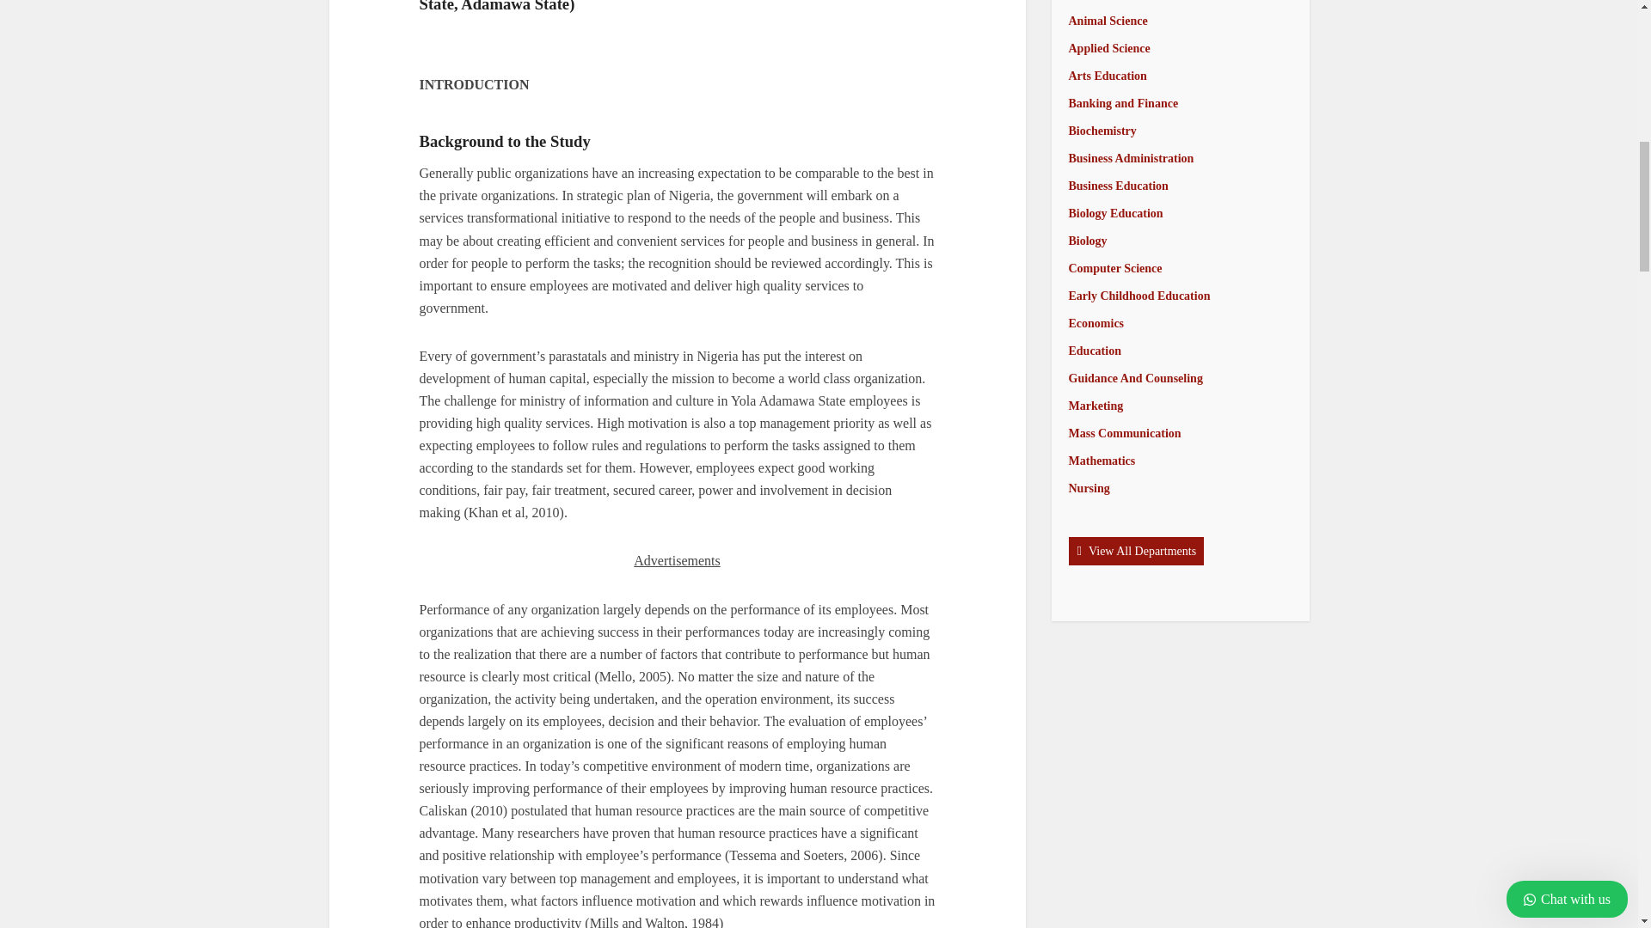 The height and width of the screenshot is (928, 1651). What do you see at coordinates (1108, 48) in the screenshot?
I see `Applied Science` at bounding box center [1108, 48].